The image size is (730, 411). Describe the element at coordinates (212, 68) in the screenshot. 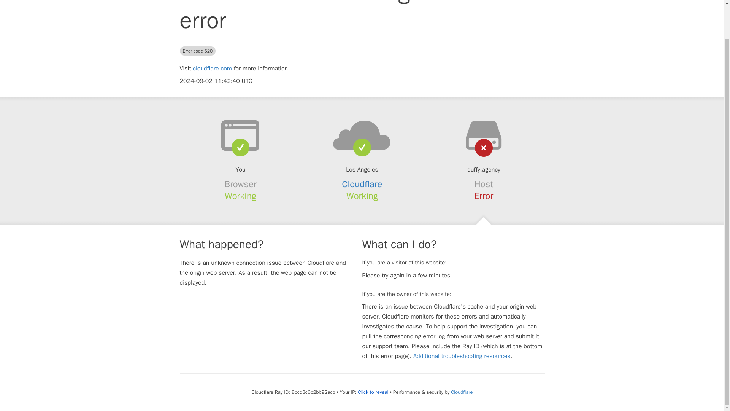

I see `cloudflare.com` at that location.